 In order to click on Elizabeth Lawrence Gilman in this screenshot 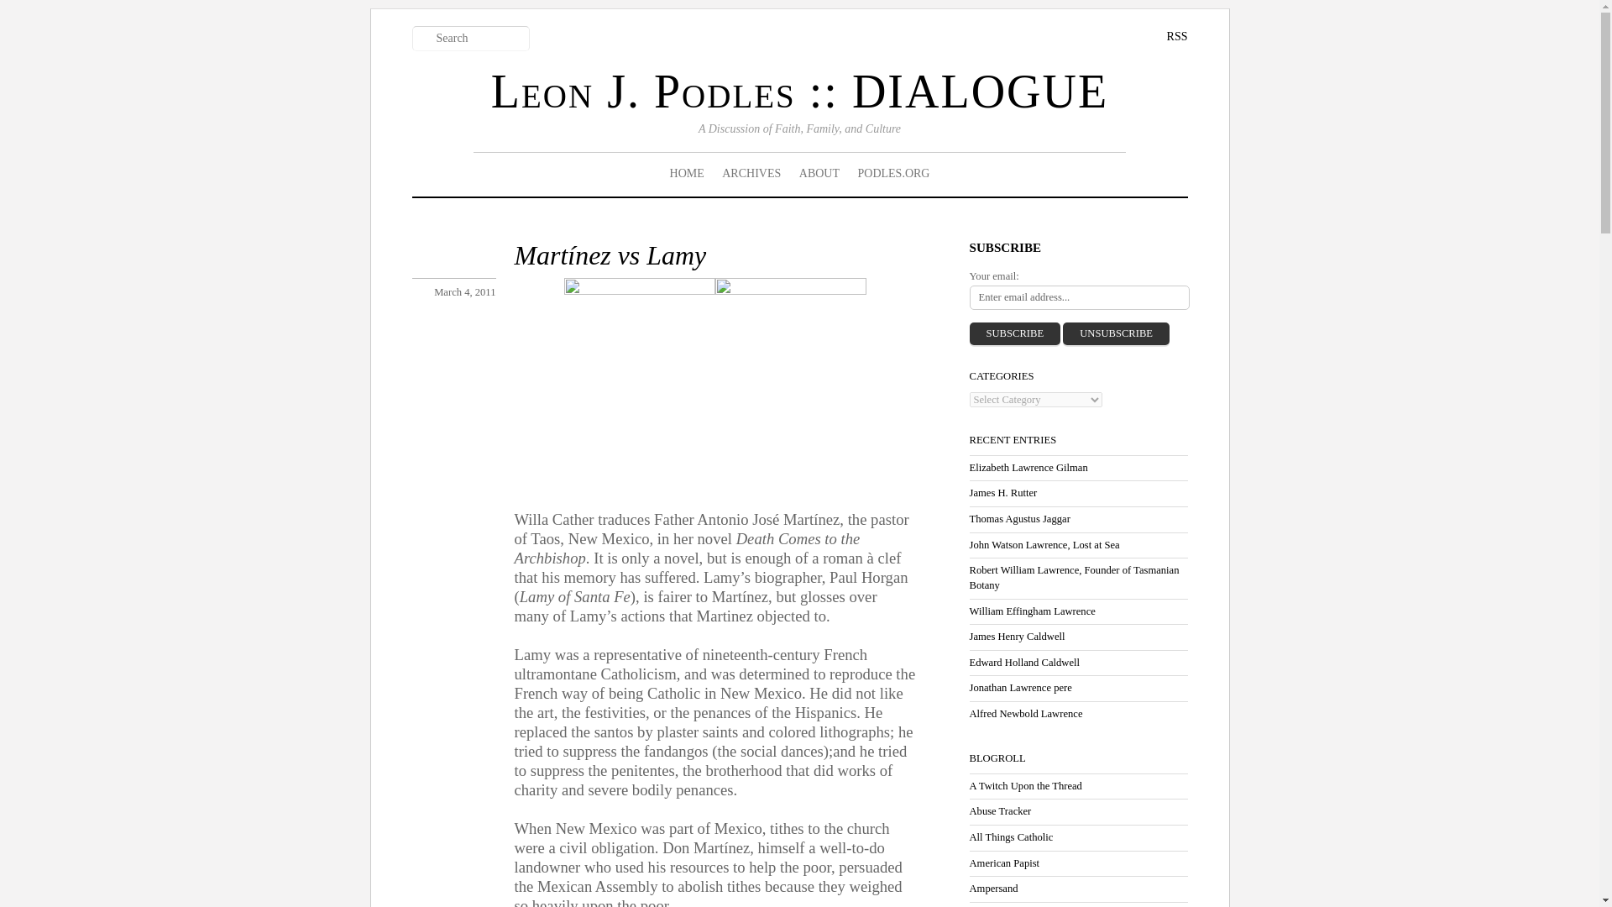, I will do `click(1028, 467)`.